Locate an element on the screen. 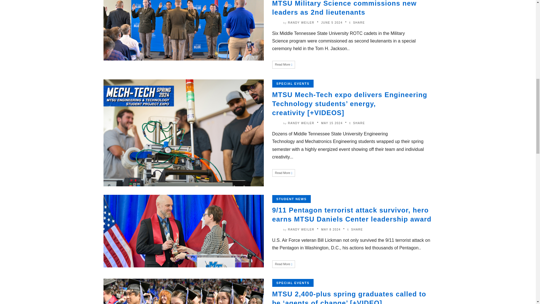 The image size is (540, 304). Posts by Randy Weiler is located at coordinates (301, 23).